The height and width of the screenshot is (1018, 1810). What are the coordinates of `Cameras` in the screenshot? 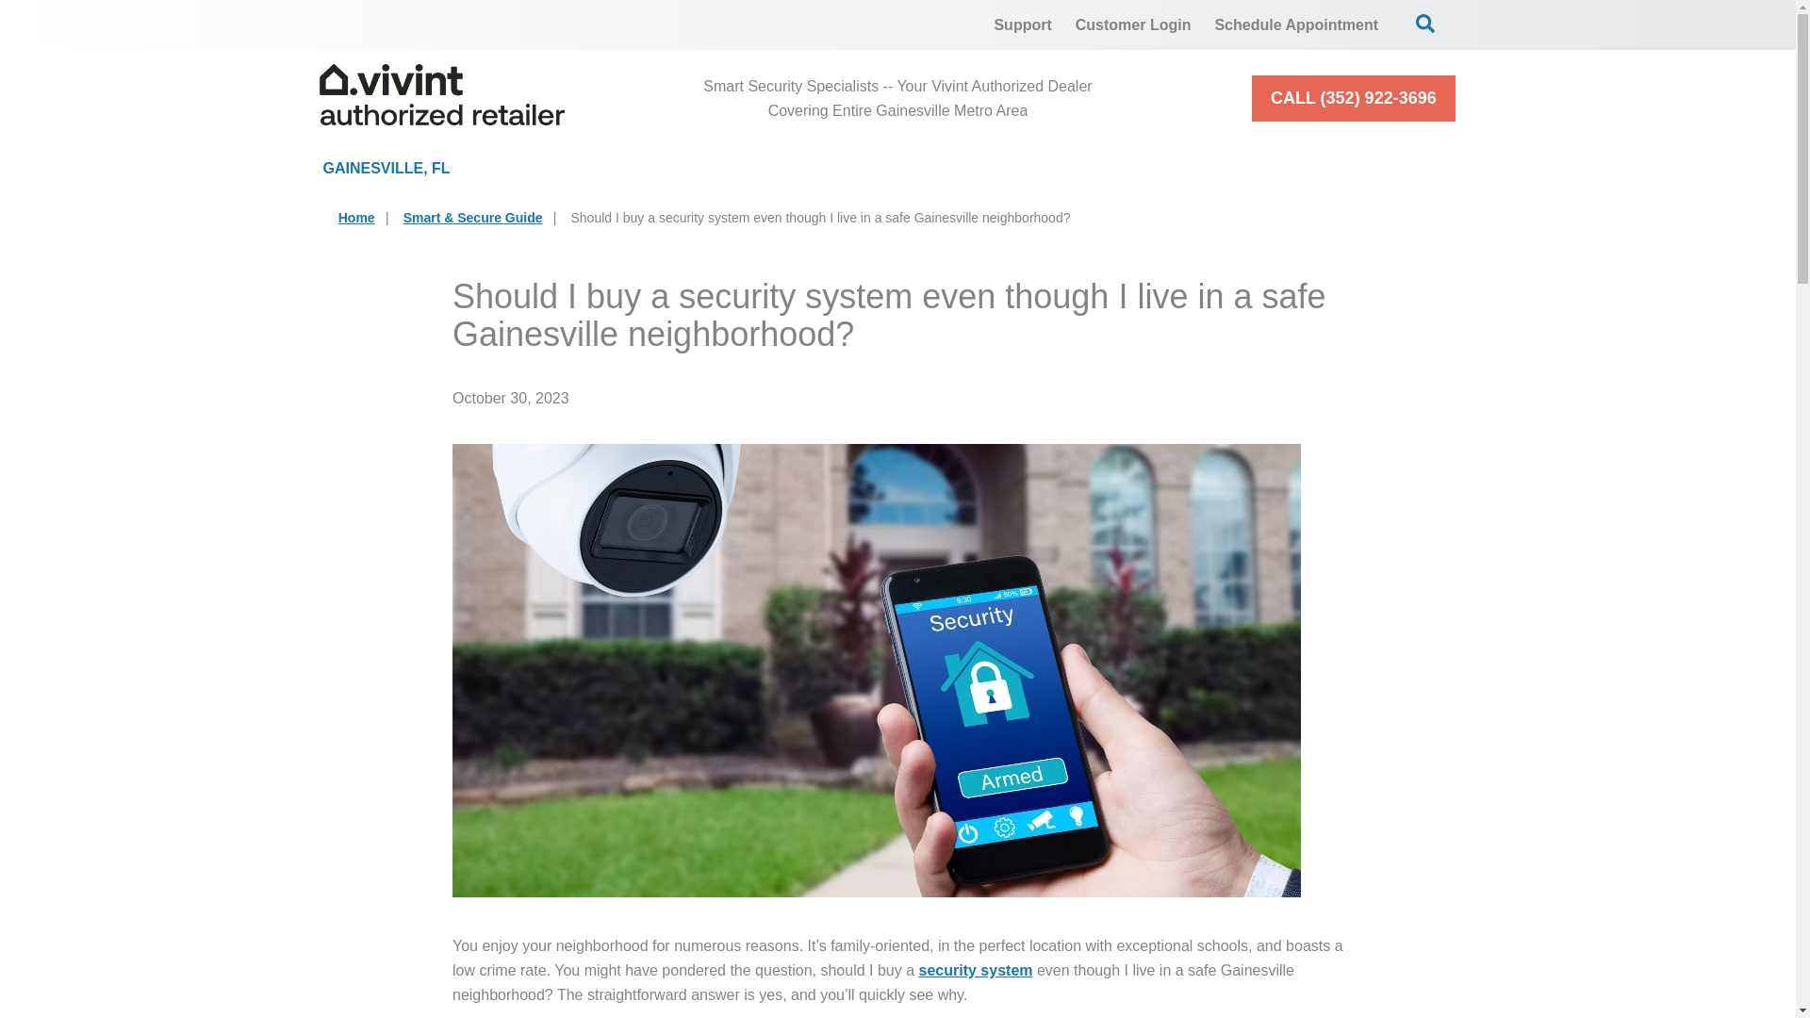 It's located at (831, 168).